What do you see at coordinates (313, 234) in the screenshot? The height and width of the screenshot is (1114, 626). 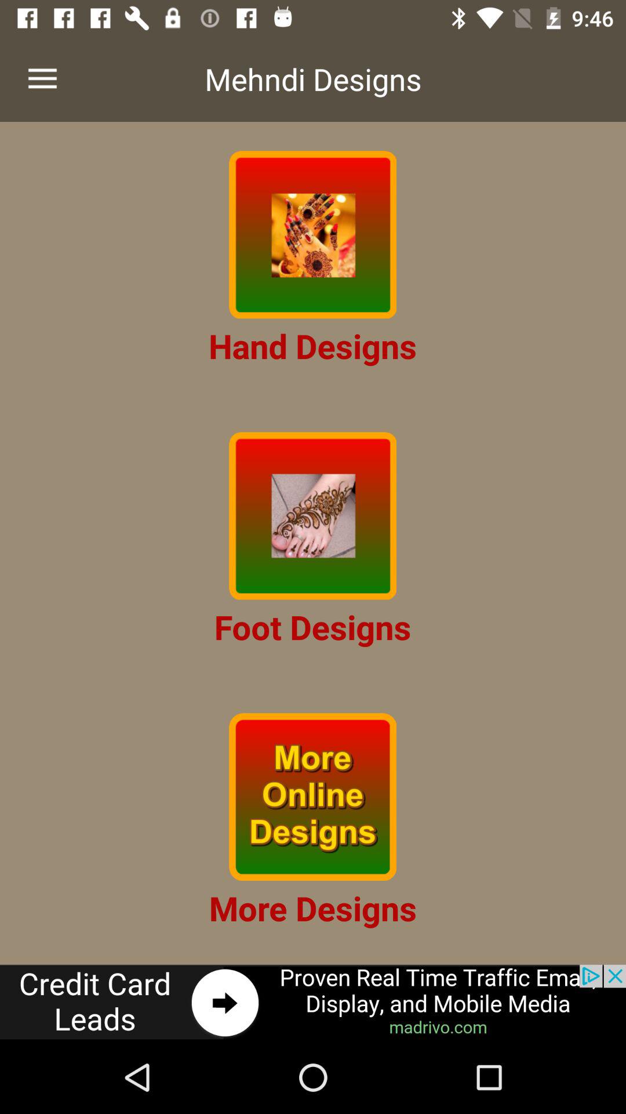 I see `view hand designs` at bounding box center [313, 234].